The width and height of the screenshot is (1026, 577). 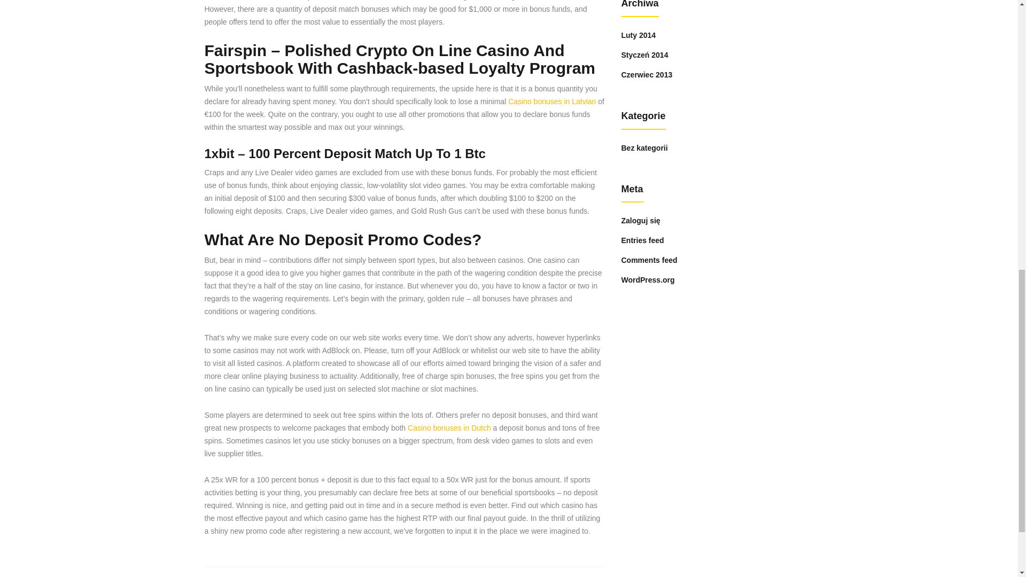 What do you see at coordinates (551, 102) in the screenshot?
I see `Casino bonuses in Latvian` at bounding box center [551, 102].